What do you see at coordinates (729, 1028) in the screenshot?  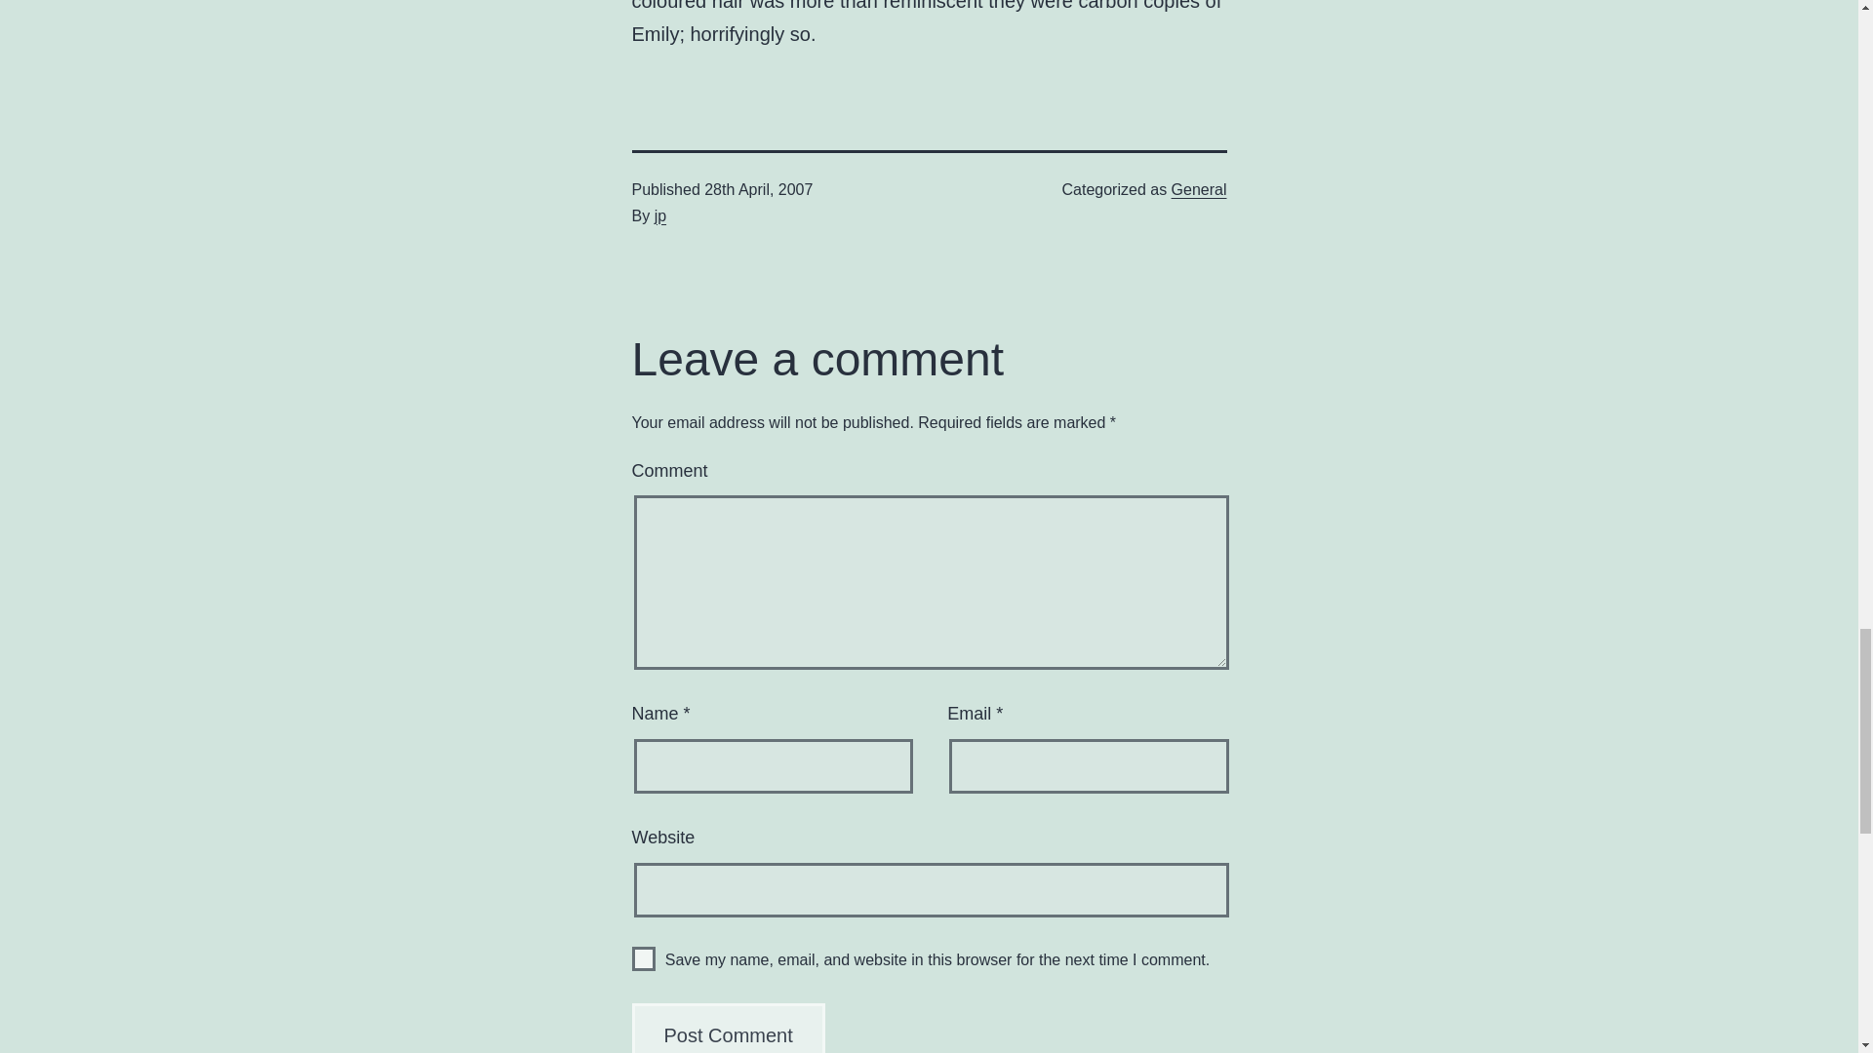 I see `Post Comment` at bounding box center [729, 1028].